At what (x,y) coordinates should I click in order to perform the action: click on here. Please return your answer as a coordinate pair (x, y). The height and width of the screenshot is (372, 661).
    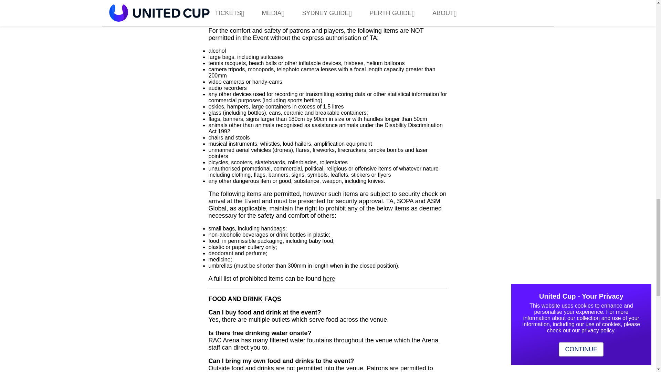
    Looking at the image, I should click on (329, 278).